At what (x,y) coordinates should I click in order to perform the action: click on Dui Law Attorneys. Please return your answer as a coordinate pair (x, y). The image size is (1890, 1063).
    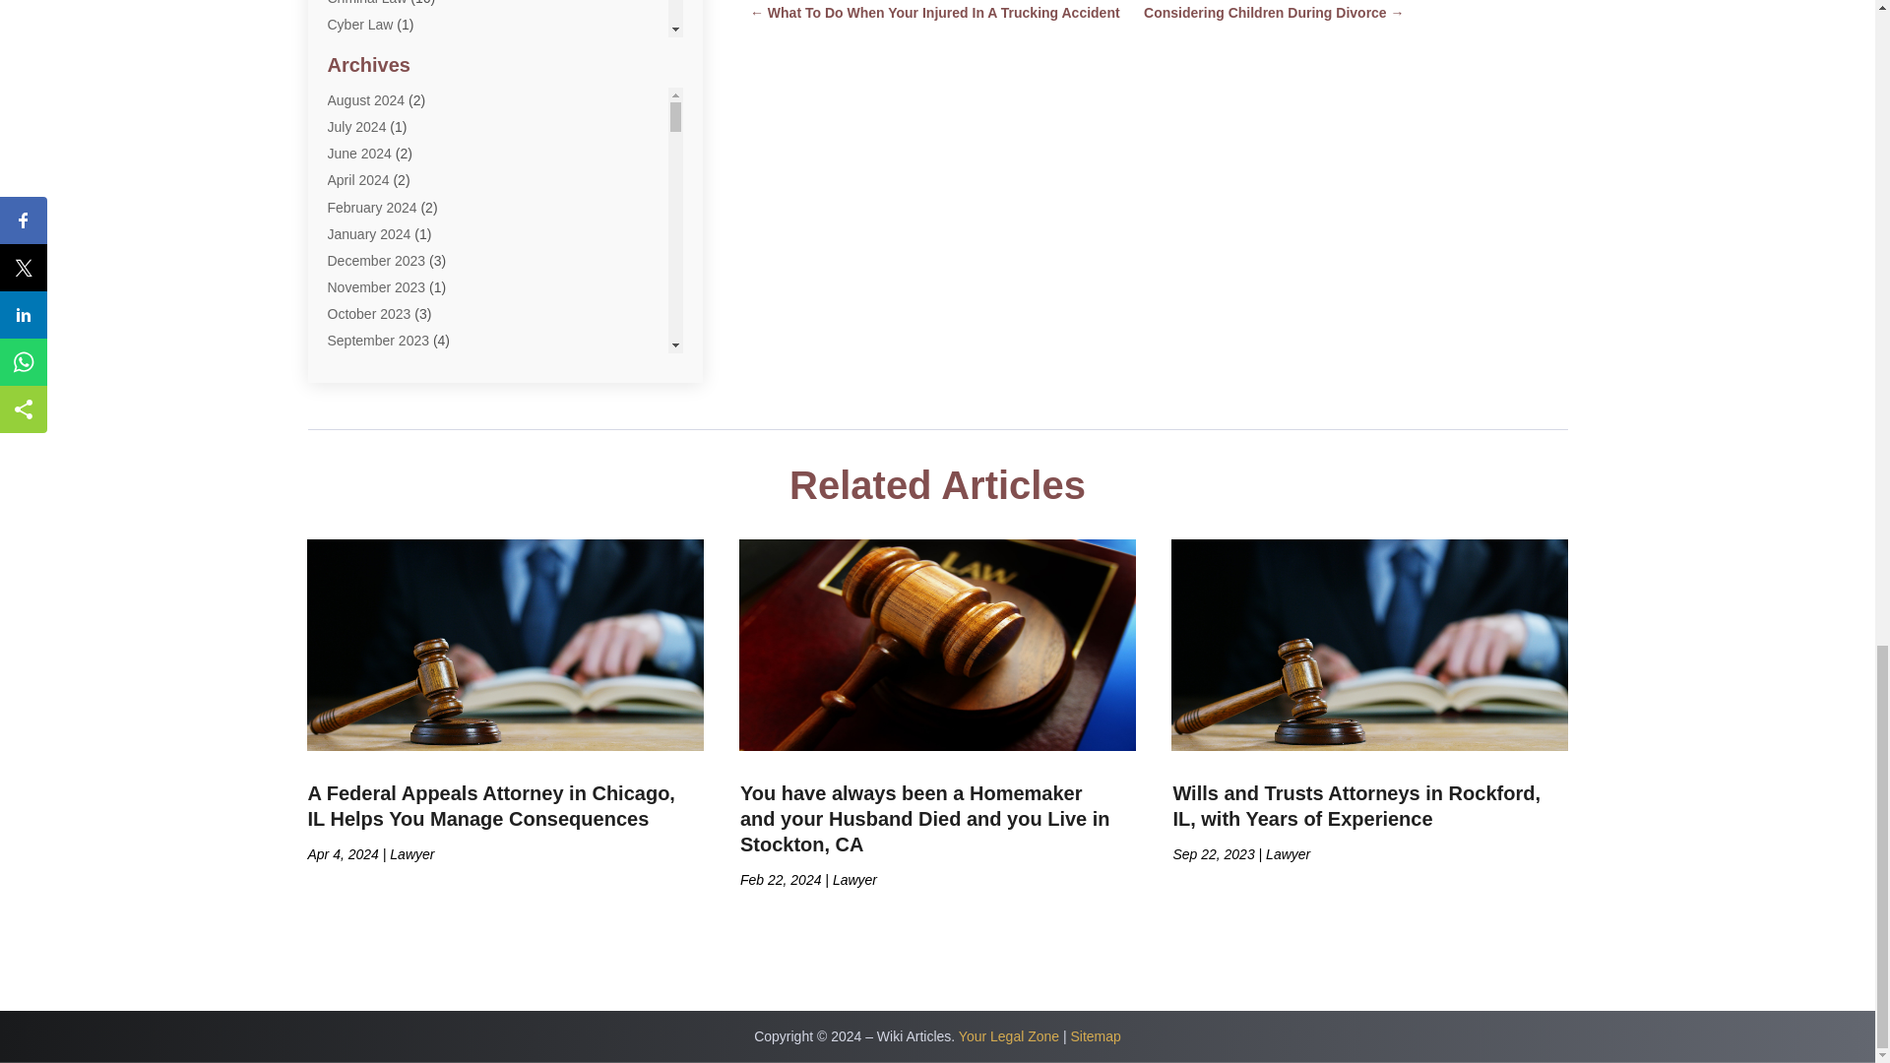
    Looking at the image, I should click on (382, 104).